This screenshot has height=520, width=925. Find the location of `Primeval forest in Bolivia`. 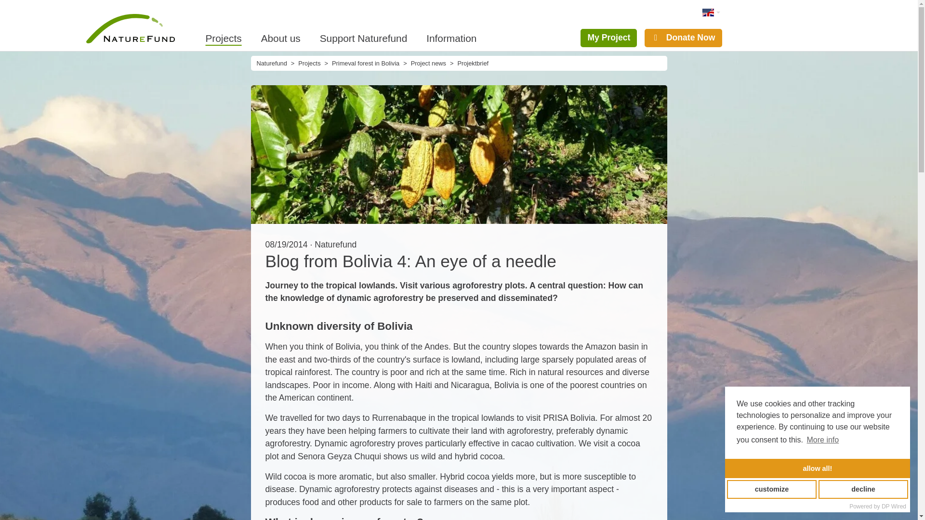

Primeval forest in Bolivia is located at coordinates (366, 64).